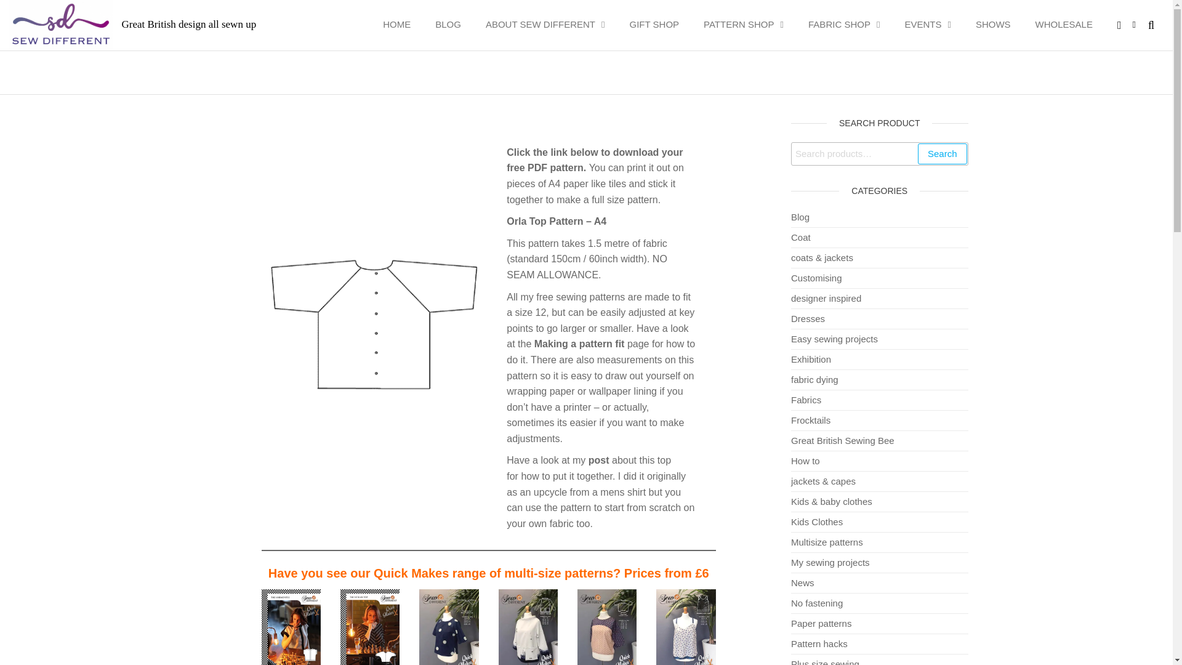 This screenshot has height=665, width=1182. Describe the element at coordinates (552, 25) in the screenshot. I see `ABOUT SEW DIFFERENT` at that location.